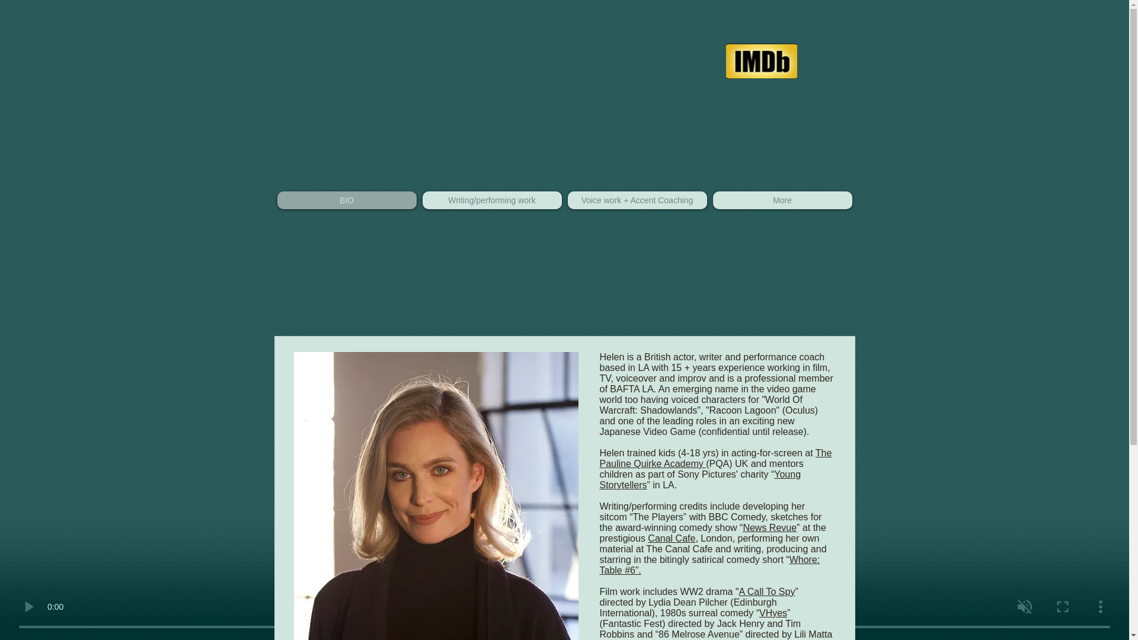 This screenshot has width=1138, height=640. What do you see at coordinates (769, 527) in the screenshot?
I see `News Revue` at bounding box center [769, 527].